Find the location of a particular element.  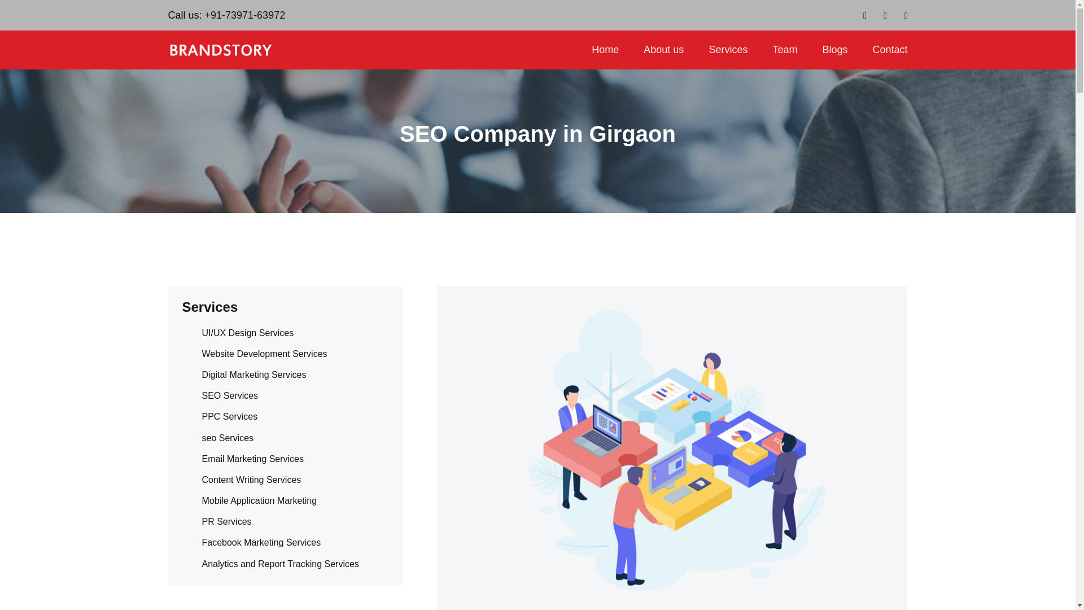

Home is located at coordinates (605, 50).